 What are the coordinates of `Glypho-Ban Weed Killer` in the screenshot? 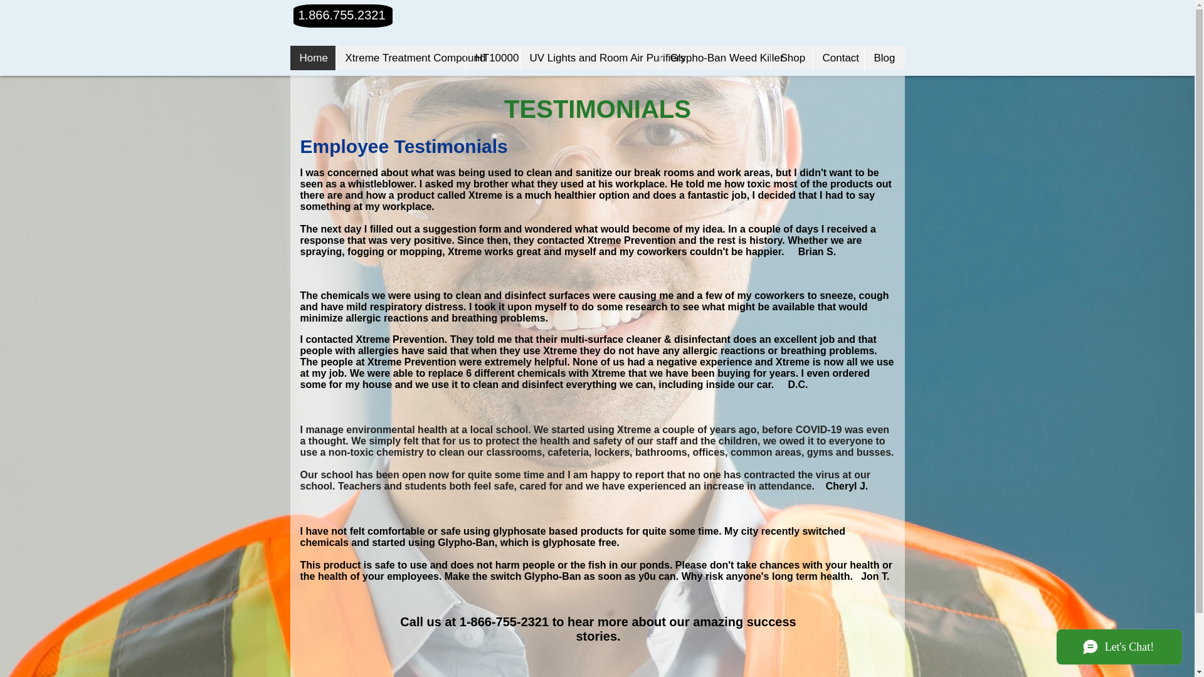 It's located at (715, 58).